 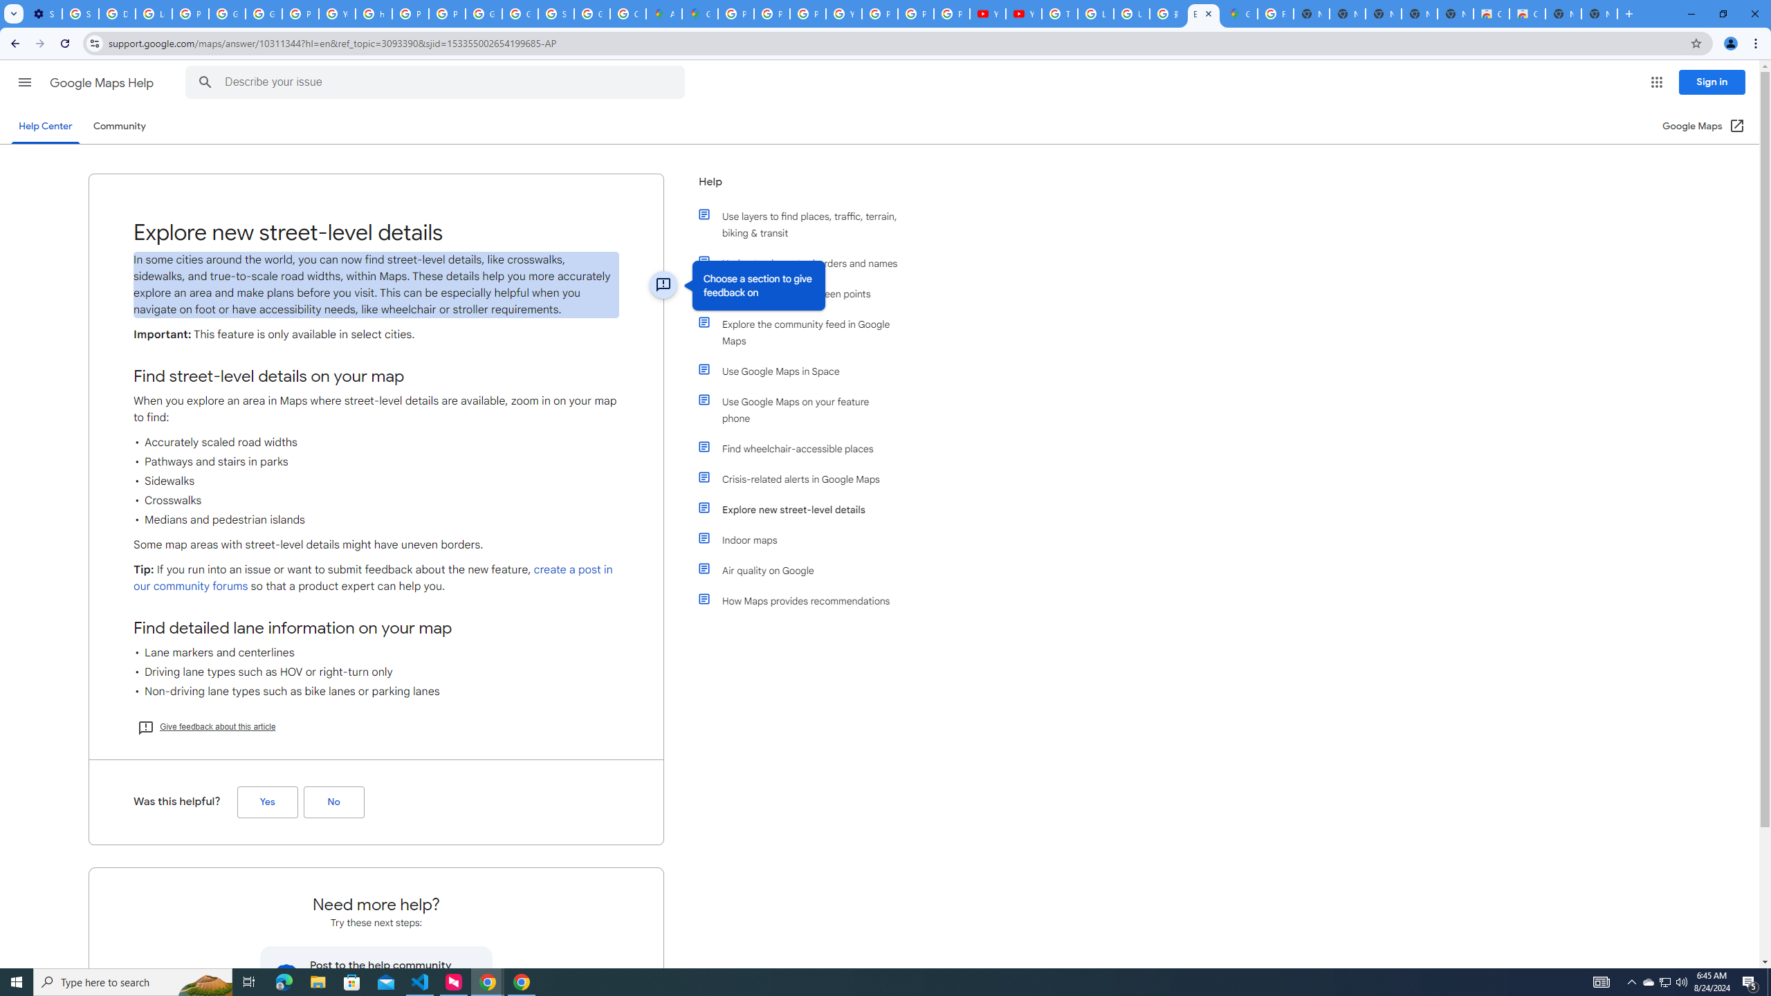 I want to click on Google Maps, so click(x=700, y=14).